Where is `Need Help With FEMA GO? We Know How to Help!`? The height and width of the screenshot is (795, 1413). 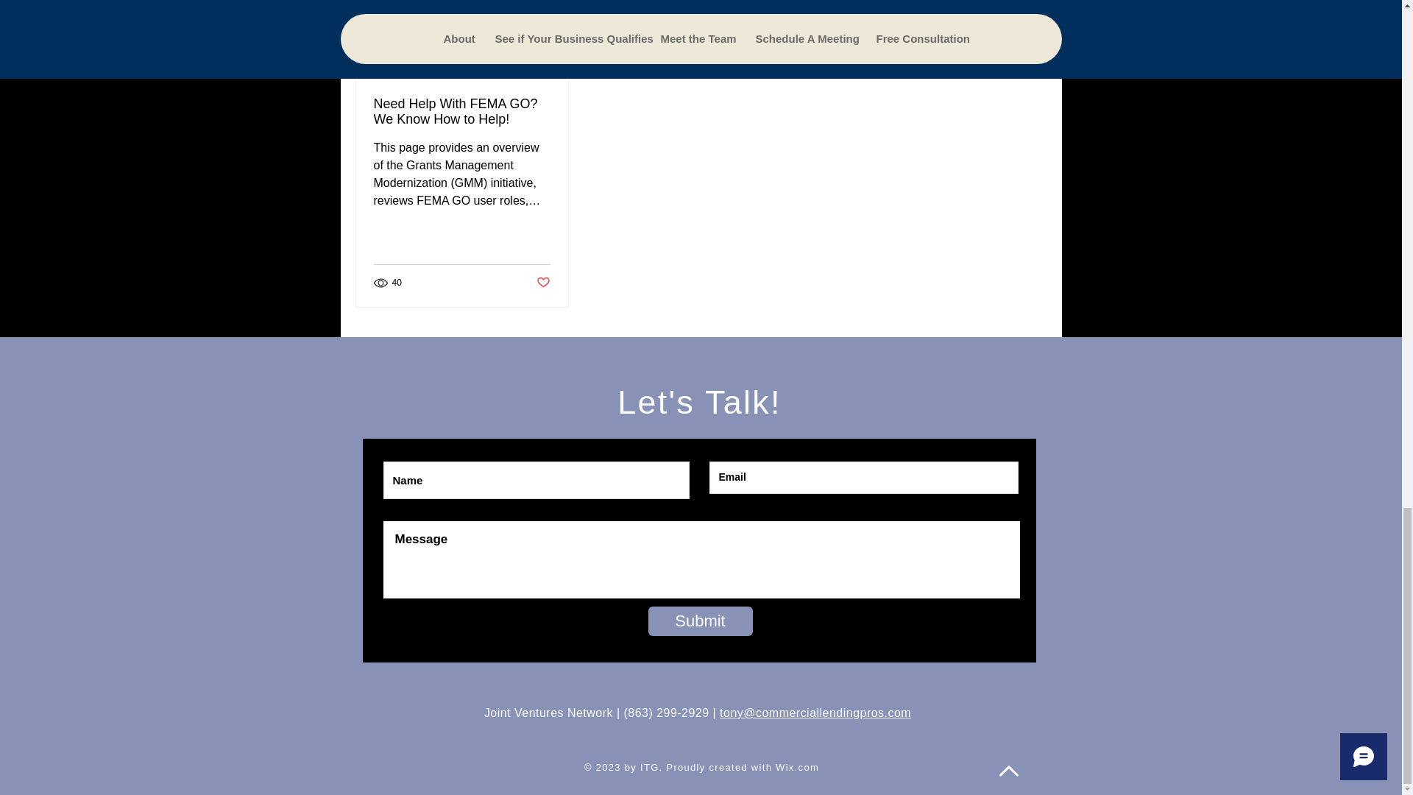 Need Help With FEMA GO? We Know How to Help! is located at coordinates (462, 111).